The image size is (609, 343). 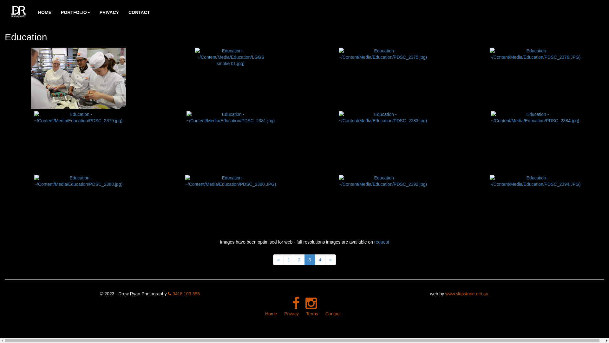 What do you see at coordinates (382, 242) in the screenshot?
I see `request` at bounding box center [382, 242].